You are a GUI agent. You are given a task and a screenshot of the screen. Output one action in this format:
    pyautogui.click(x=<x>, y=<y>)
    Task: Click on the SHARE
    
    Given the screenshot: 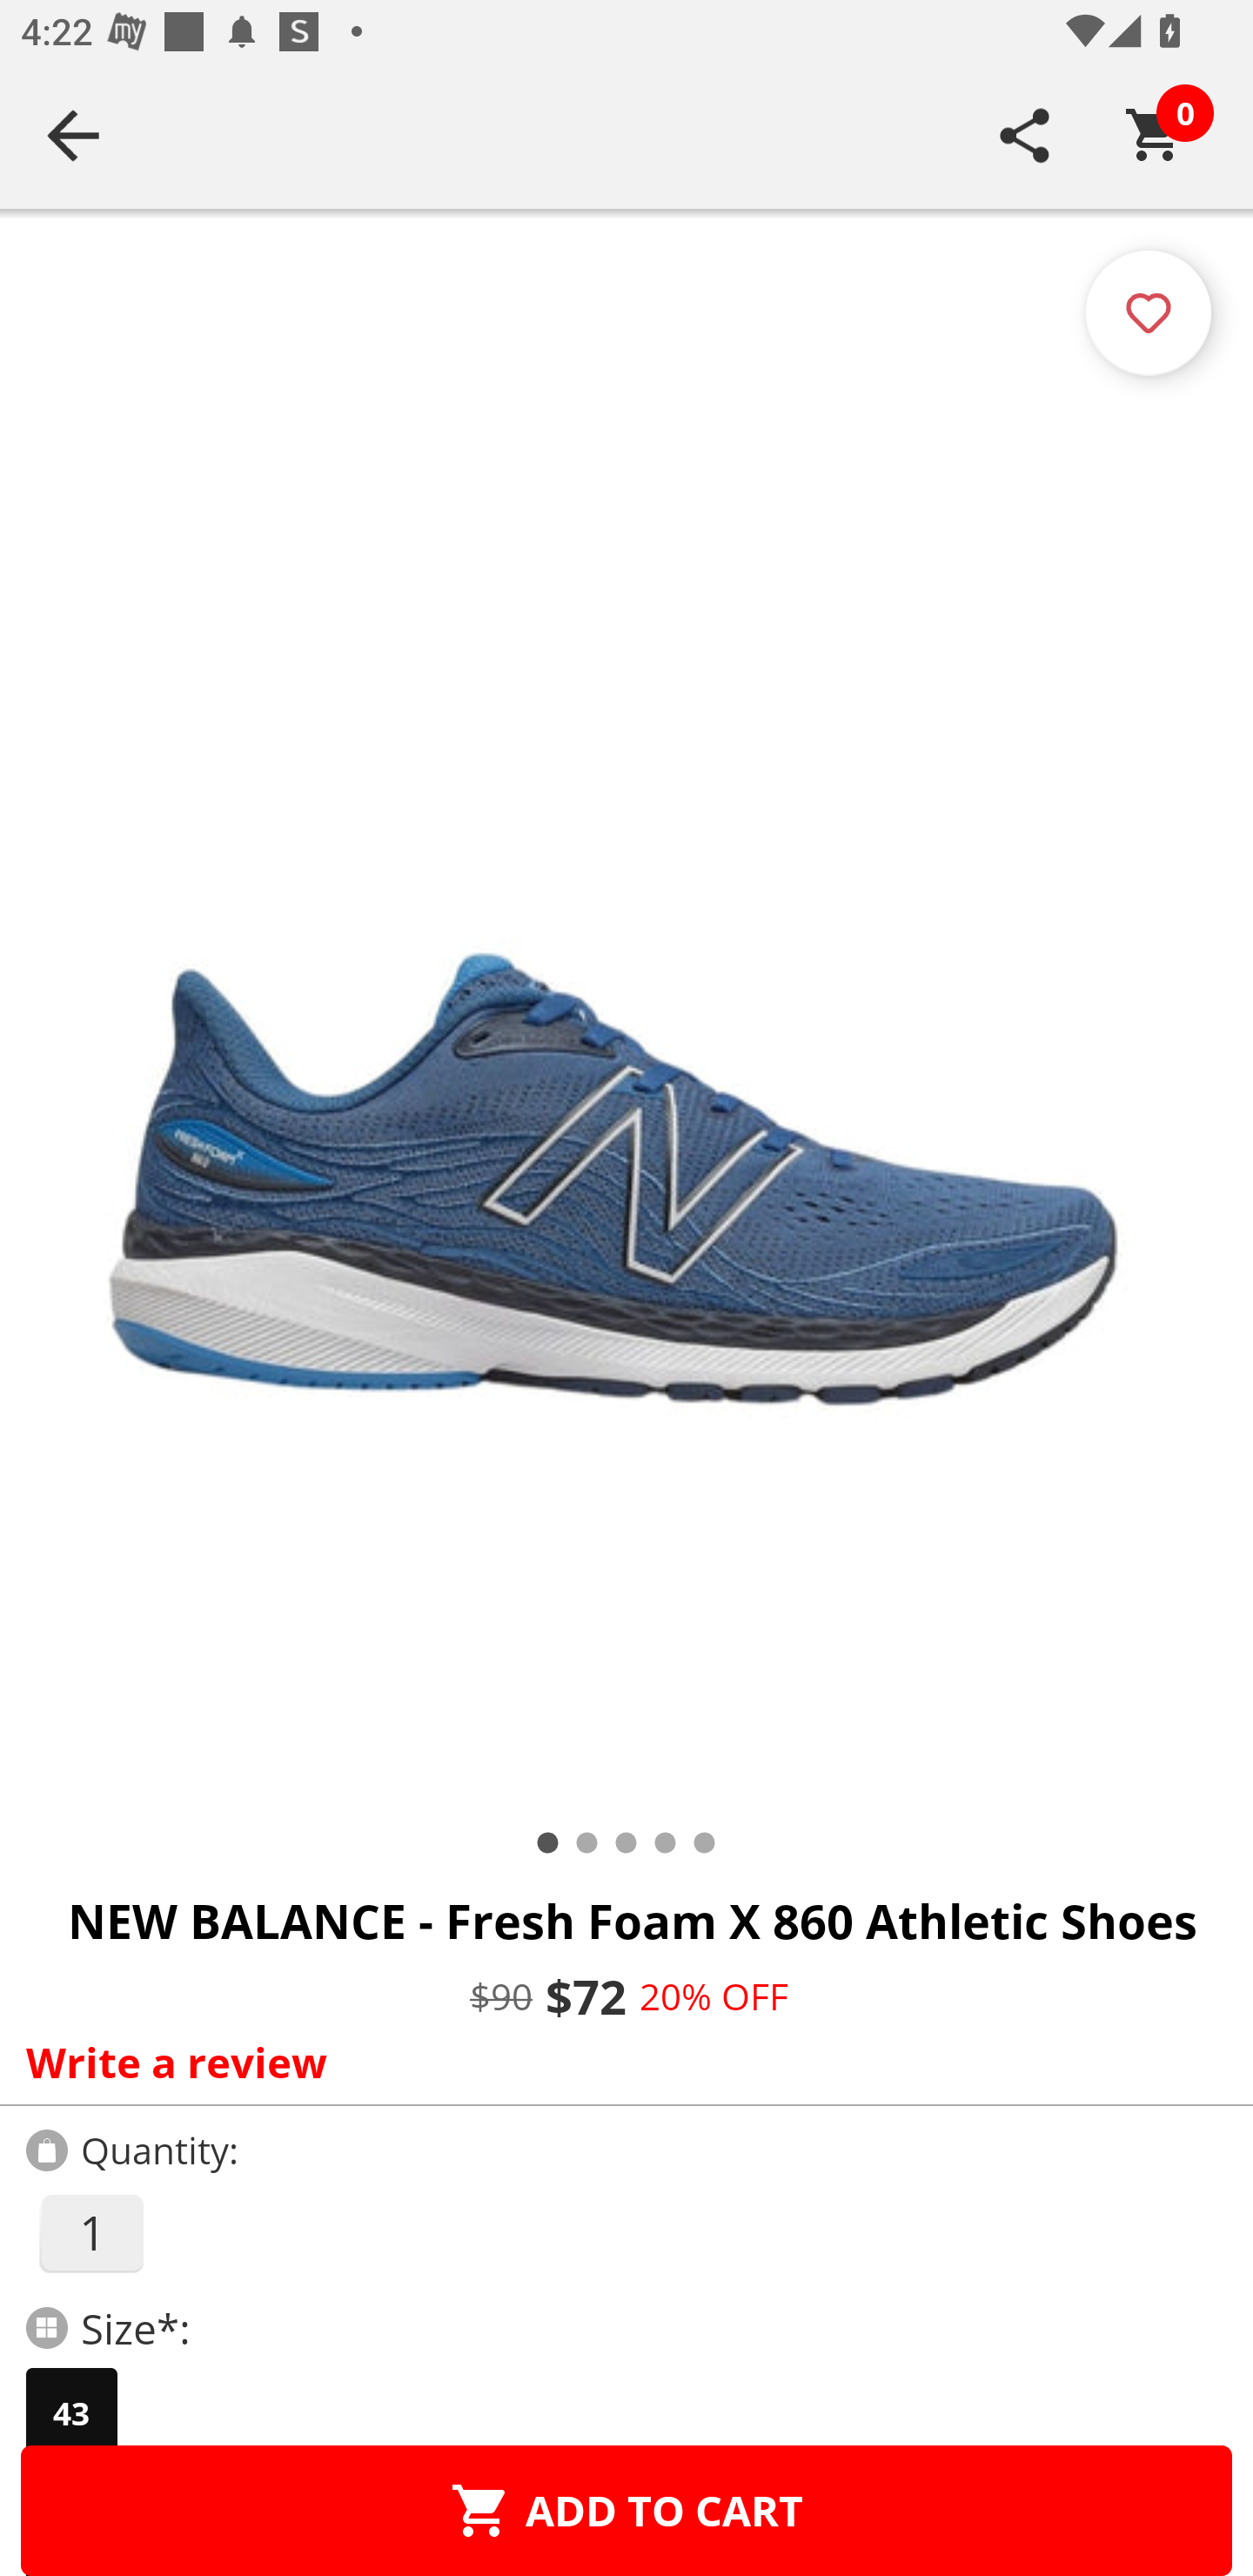 What is the action you would take?
    pyautogui.click(x=1025, y=135)
    